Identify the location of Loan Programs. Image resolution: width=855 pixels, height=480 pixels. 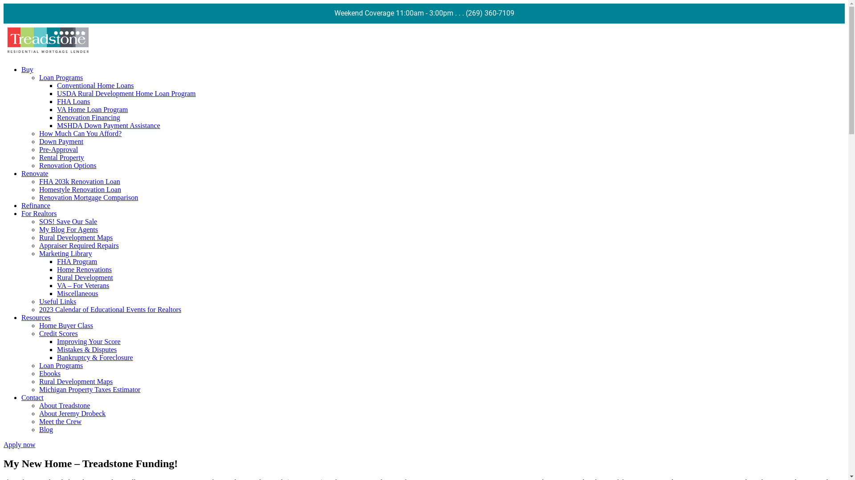
(61, 77).